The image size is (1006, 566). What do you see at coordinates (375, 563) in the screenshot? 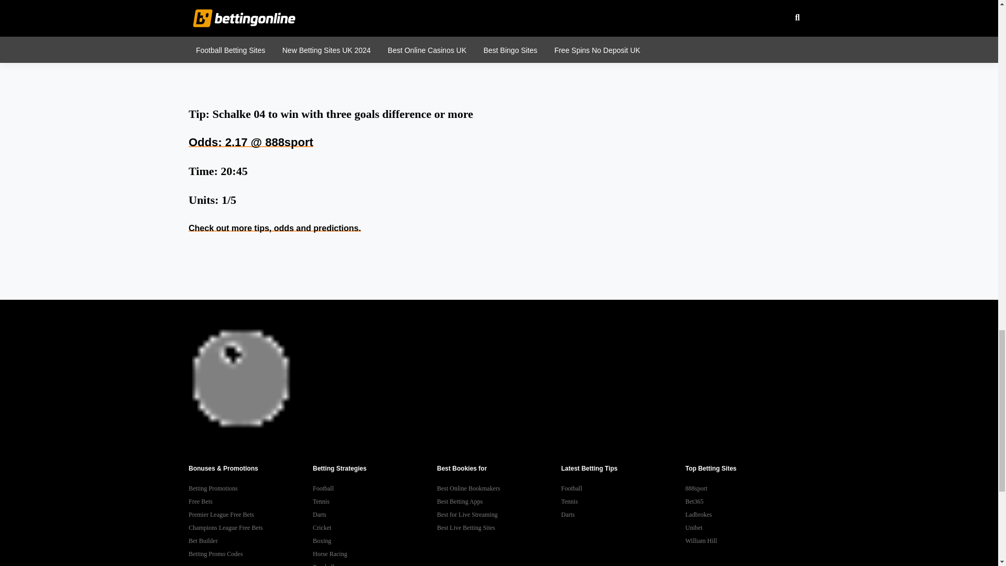
I see `Baseball` at bounding box center [375, 563].